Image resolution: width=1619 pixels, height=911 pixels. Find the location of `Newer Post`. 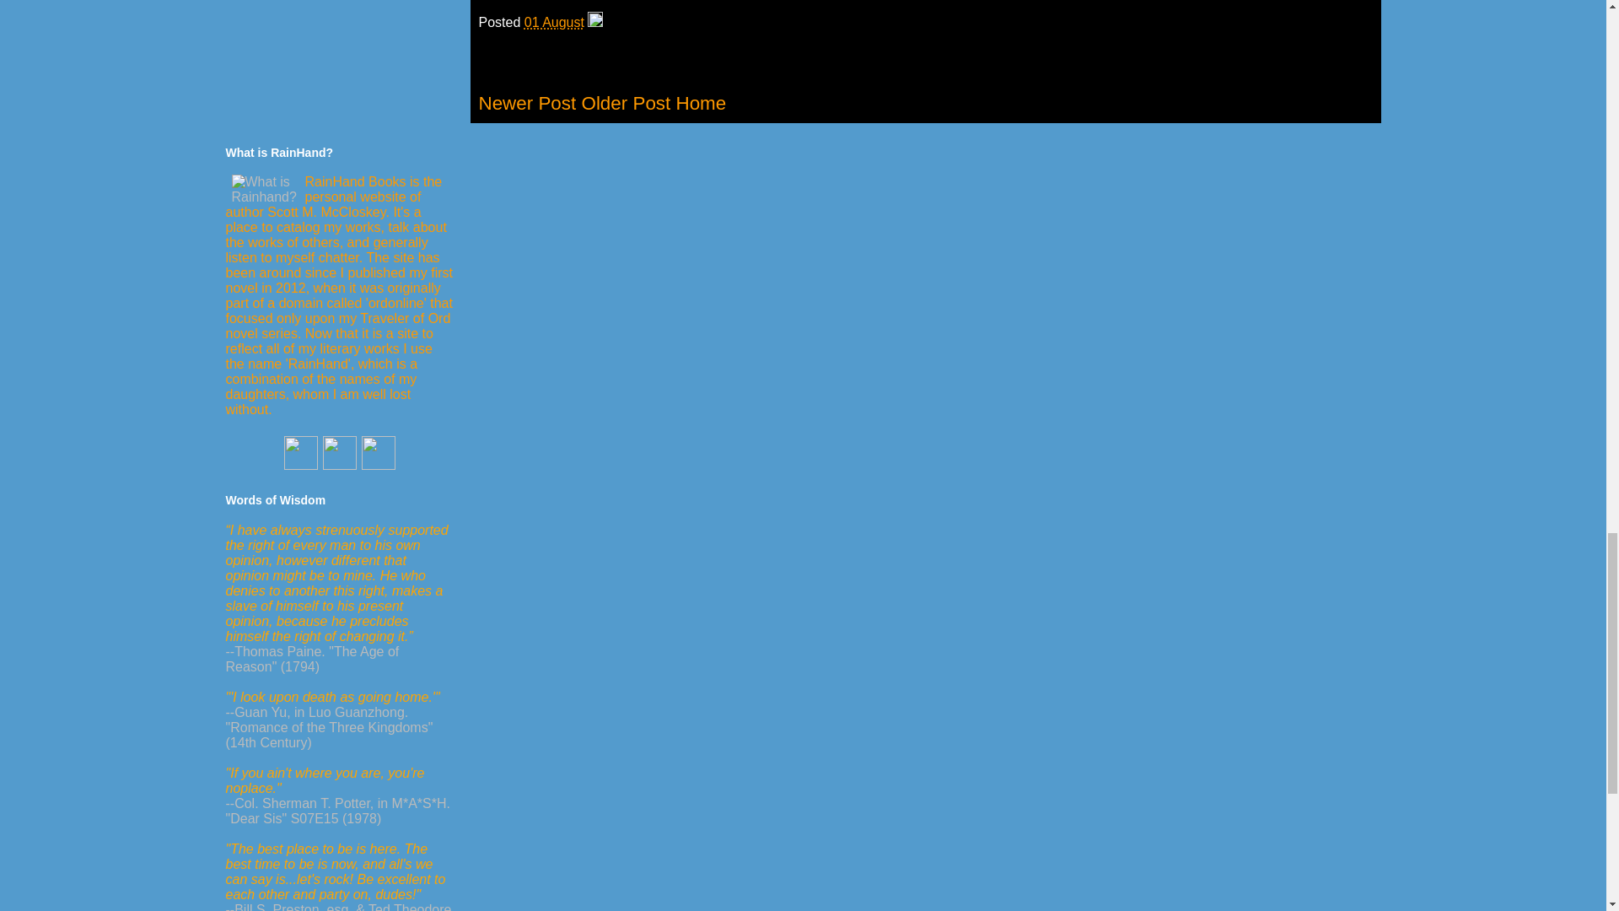

Newer Post is located at coordinates (528, 103).